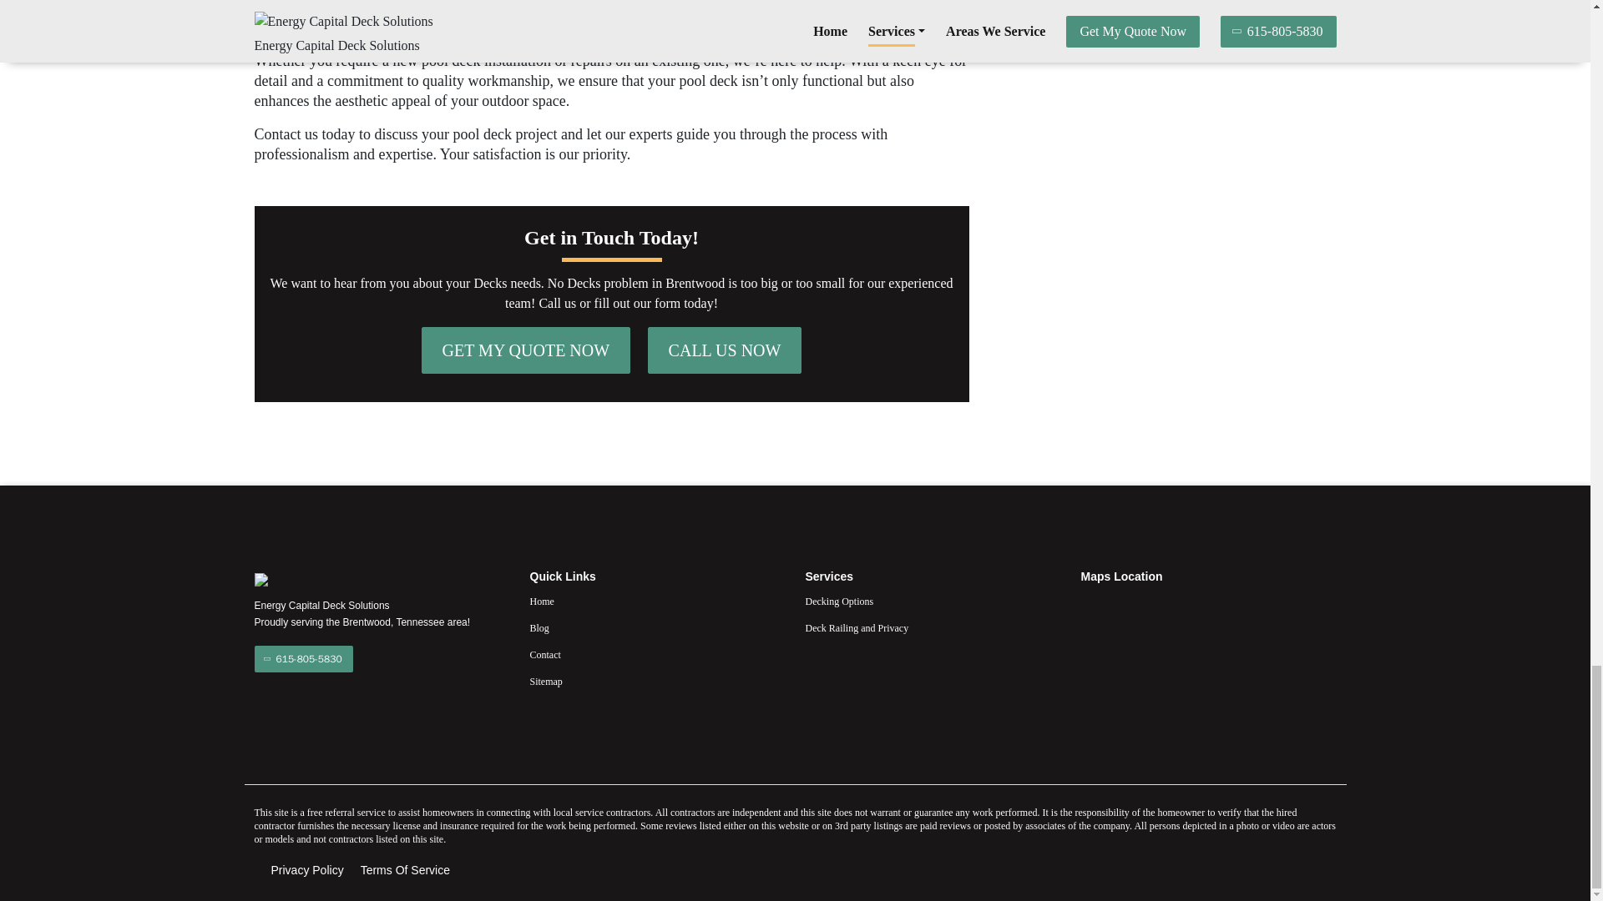 This screenshot has width=1603, height=901. I want to click on Contact, so click(656, 655).